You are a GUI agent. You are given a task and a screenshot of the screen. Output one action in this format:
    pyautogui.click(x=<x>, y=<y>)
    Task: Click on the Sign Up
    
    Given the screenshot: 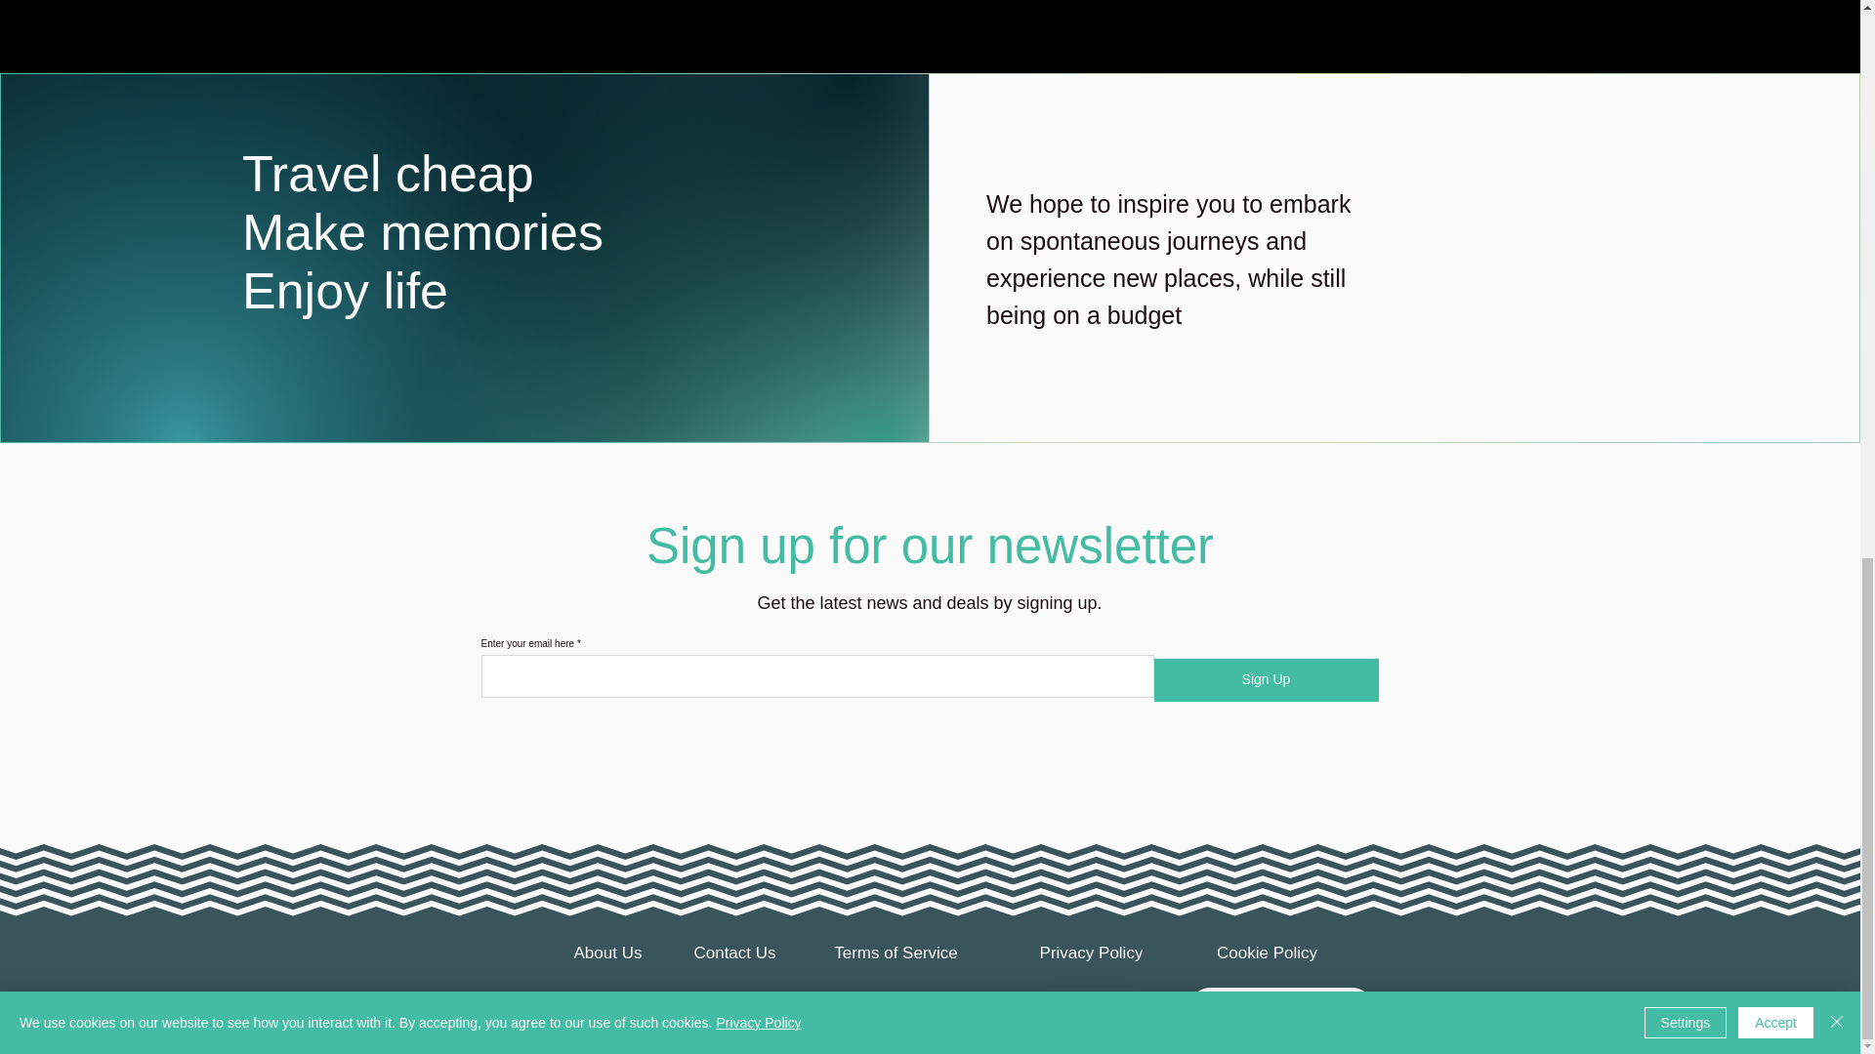 What is the action you would take?
    pyautogui.click(x=1266, y=680)
    